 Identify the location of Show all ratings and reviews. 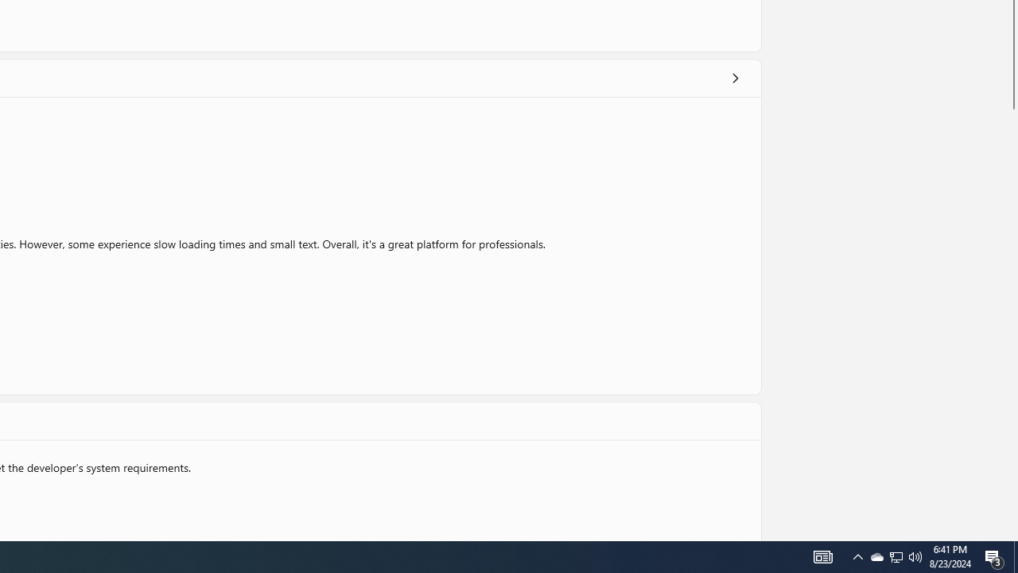
(735, 78).